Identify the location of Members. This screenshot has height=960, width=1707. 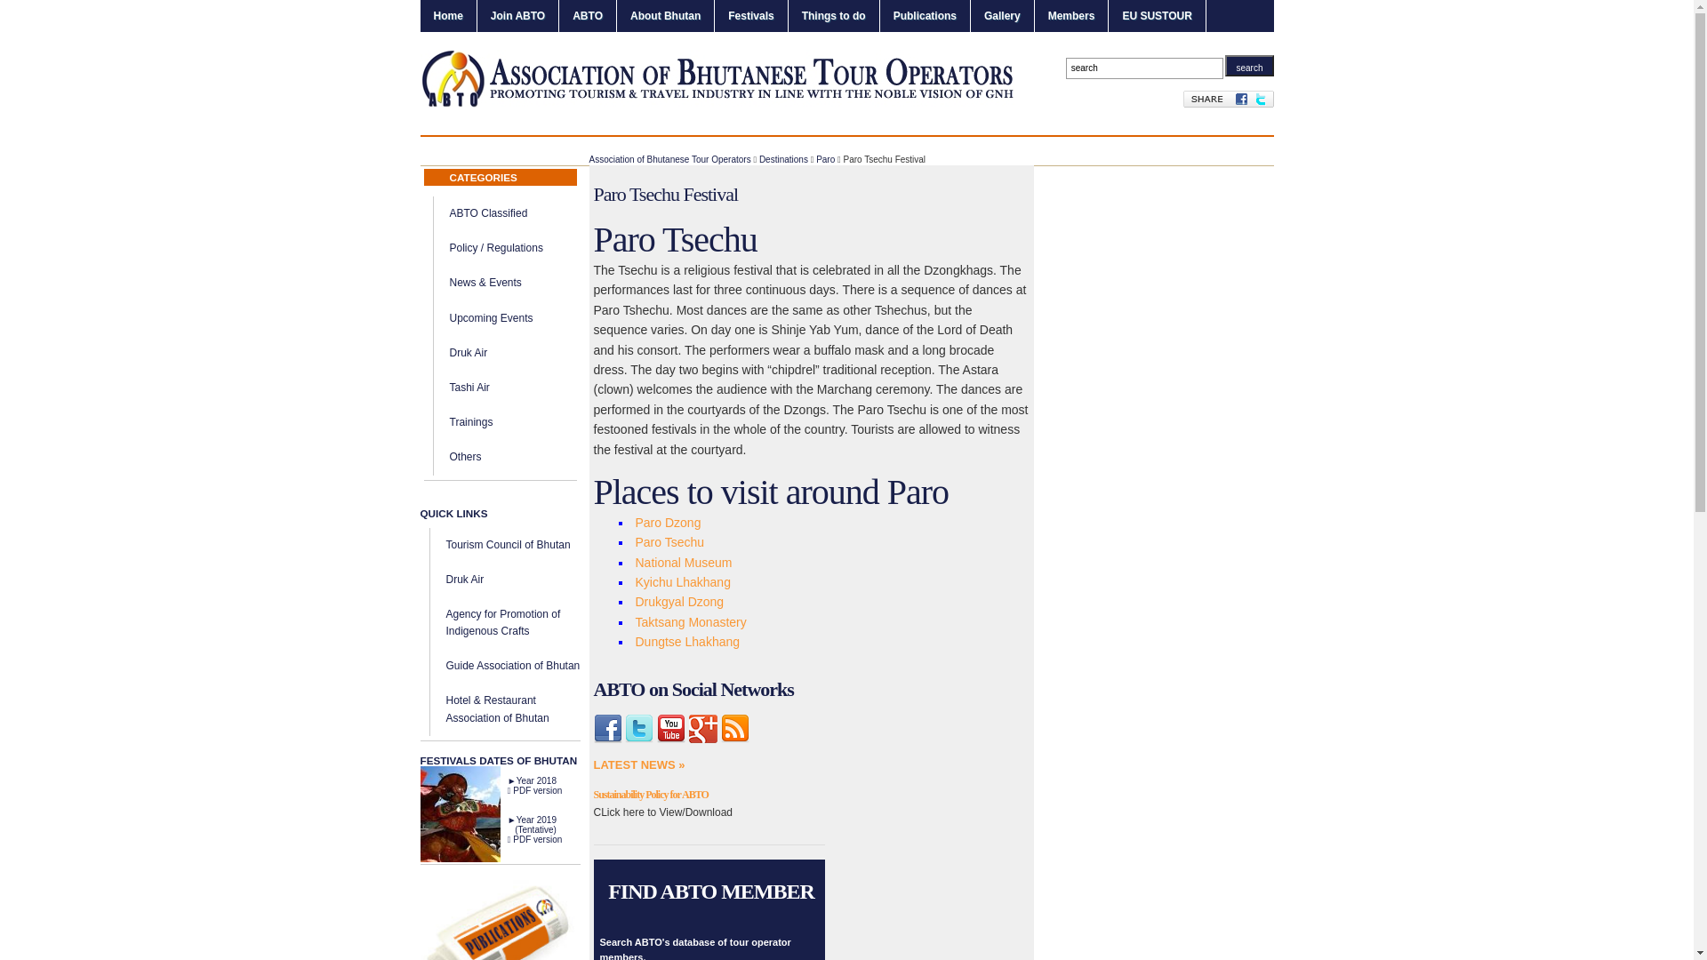
(1072, 16).